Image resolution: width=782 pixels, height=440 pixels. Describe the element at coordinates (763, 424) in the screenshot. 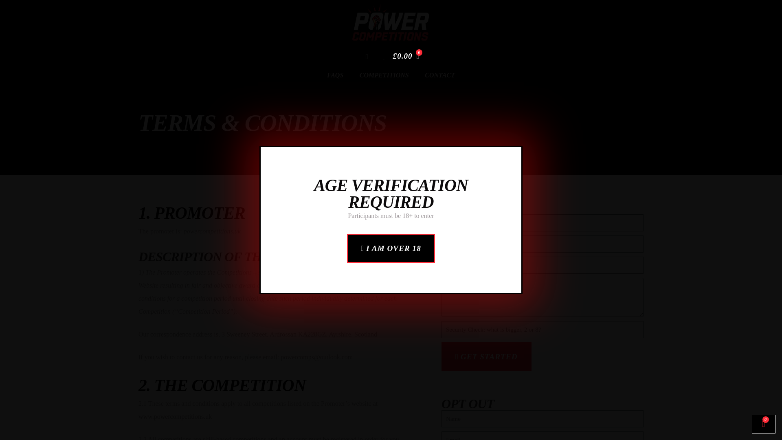

I see `0` at that location.